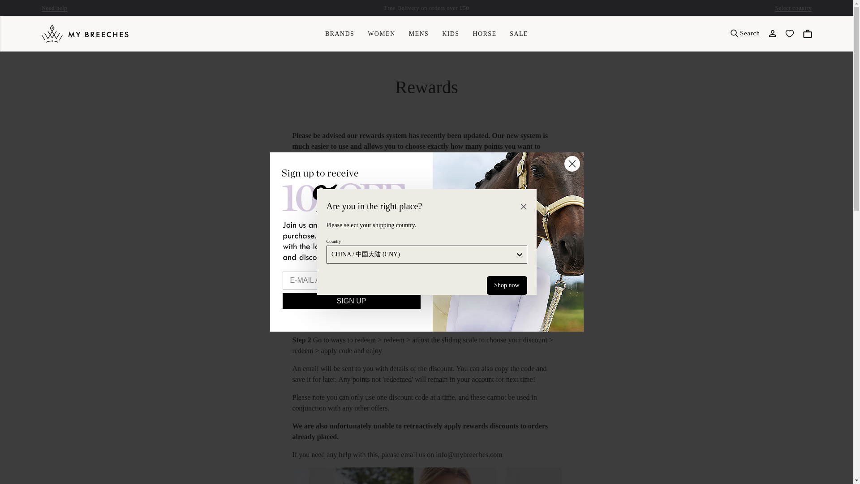 This screenshot has width=860, height=484. I want to click on WOMEN, so click(381, 33).